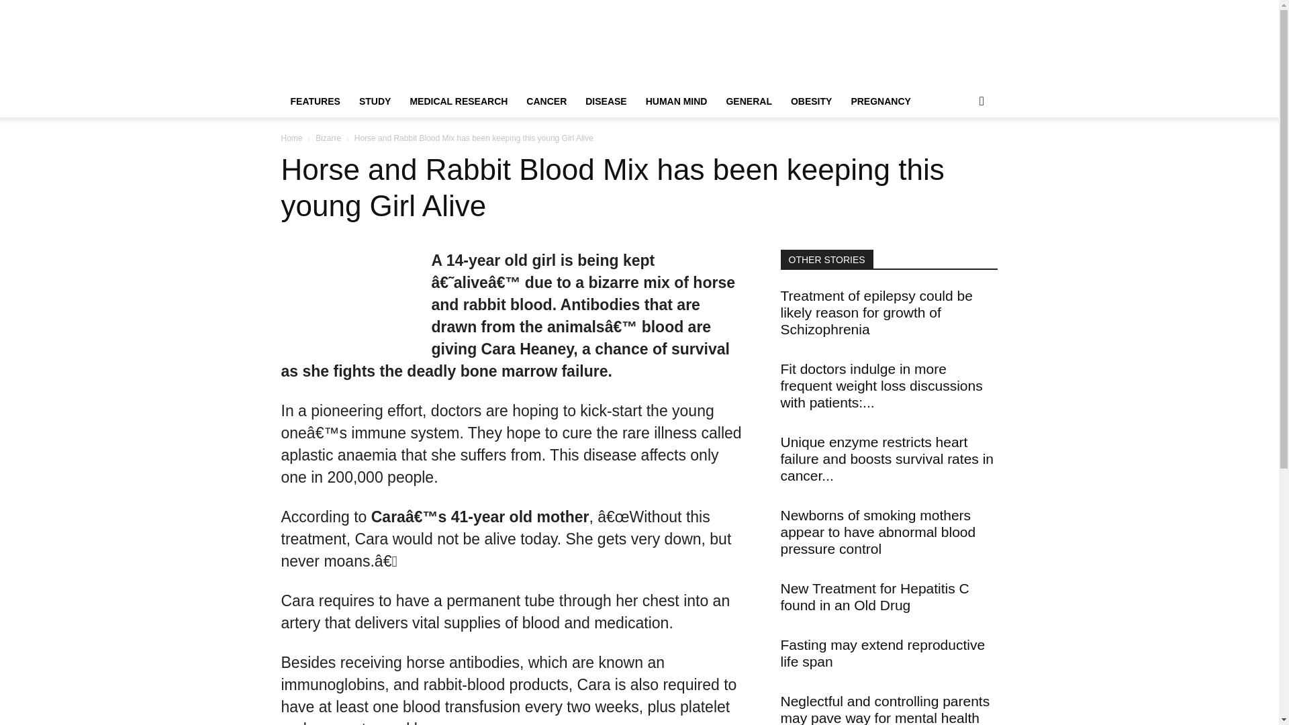 The height and width of the screenshot is (725, 1289). I want to click on New Treatment for Hepatitis C found in an Old Drug, so click(874, 596).